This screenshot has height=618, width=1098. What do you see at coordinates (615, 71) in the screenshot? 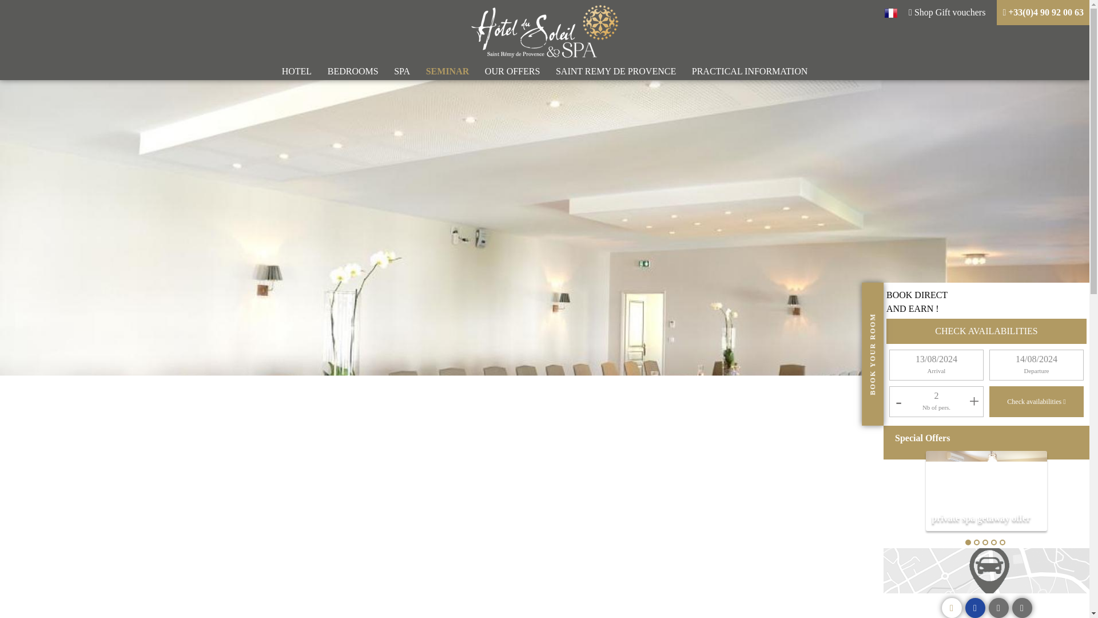
I see `SAINT REMY DE PROVENCE` at bounding box center [615, 71].